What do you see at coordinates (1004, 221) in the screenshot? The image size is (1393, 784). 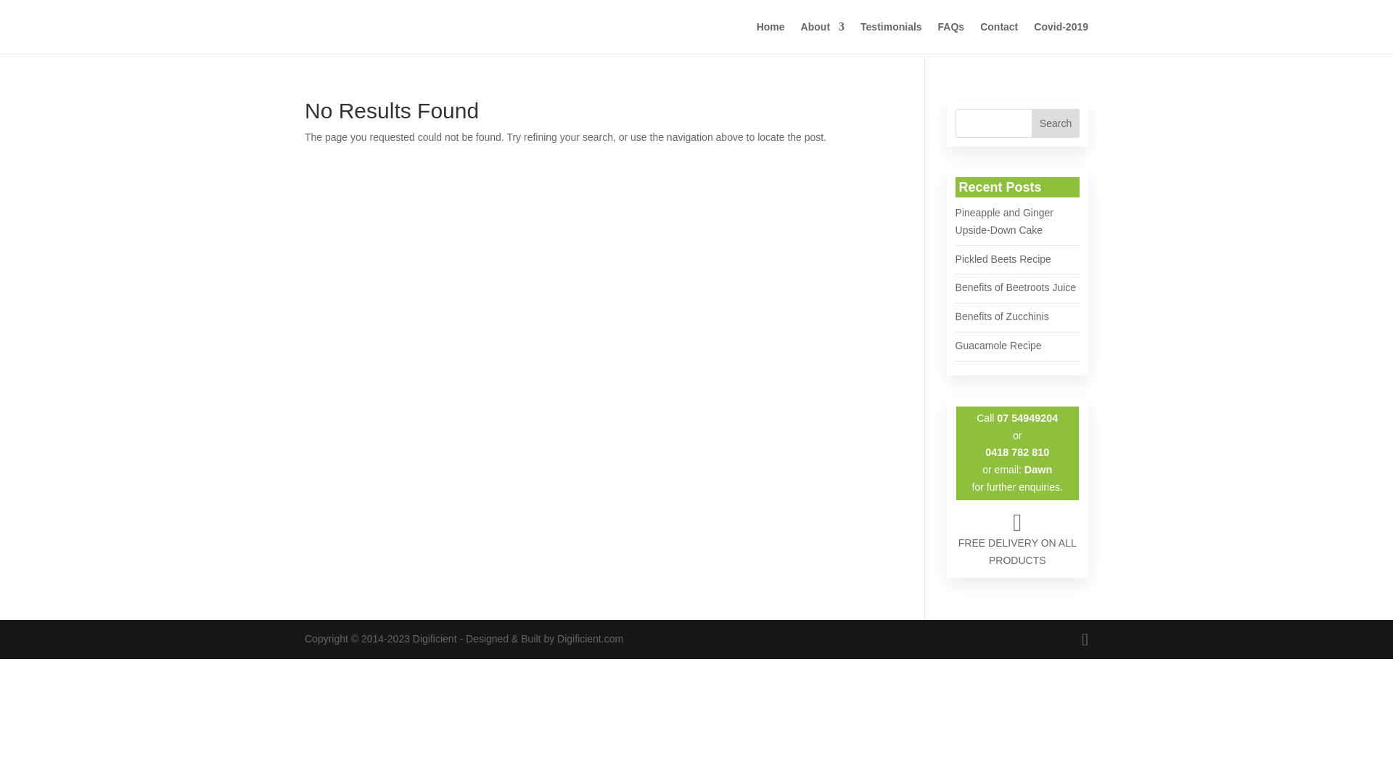 I see `Pineapple and Ginger Upside-Down Cake` at bounding box center [1004, 221].